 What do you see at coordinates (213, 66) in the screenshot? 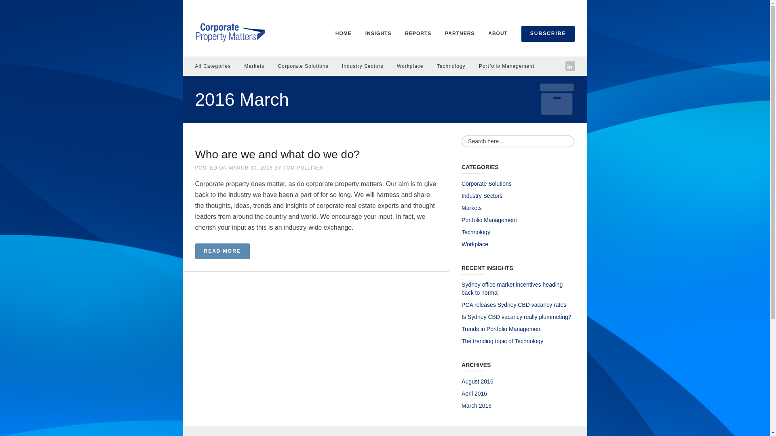
I see `All Categories` at bounding box center [213, 66].